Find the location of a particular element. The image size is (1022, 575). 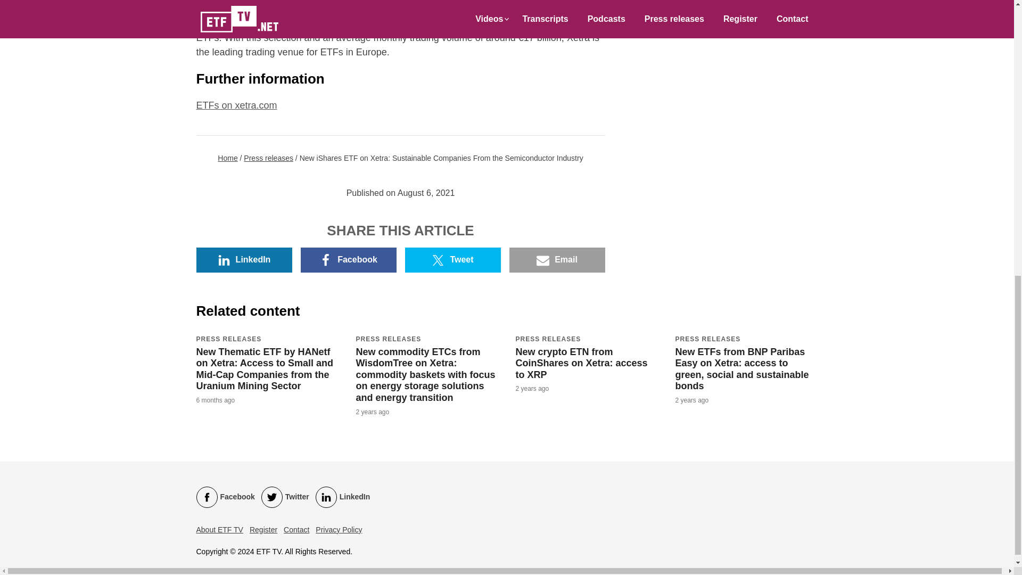

LinkedIn is located at coordinates (244, 260).